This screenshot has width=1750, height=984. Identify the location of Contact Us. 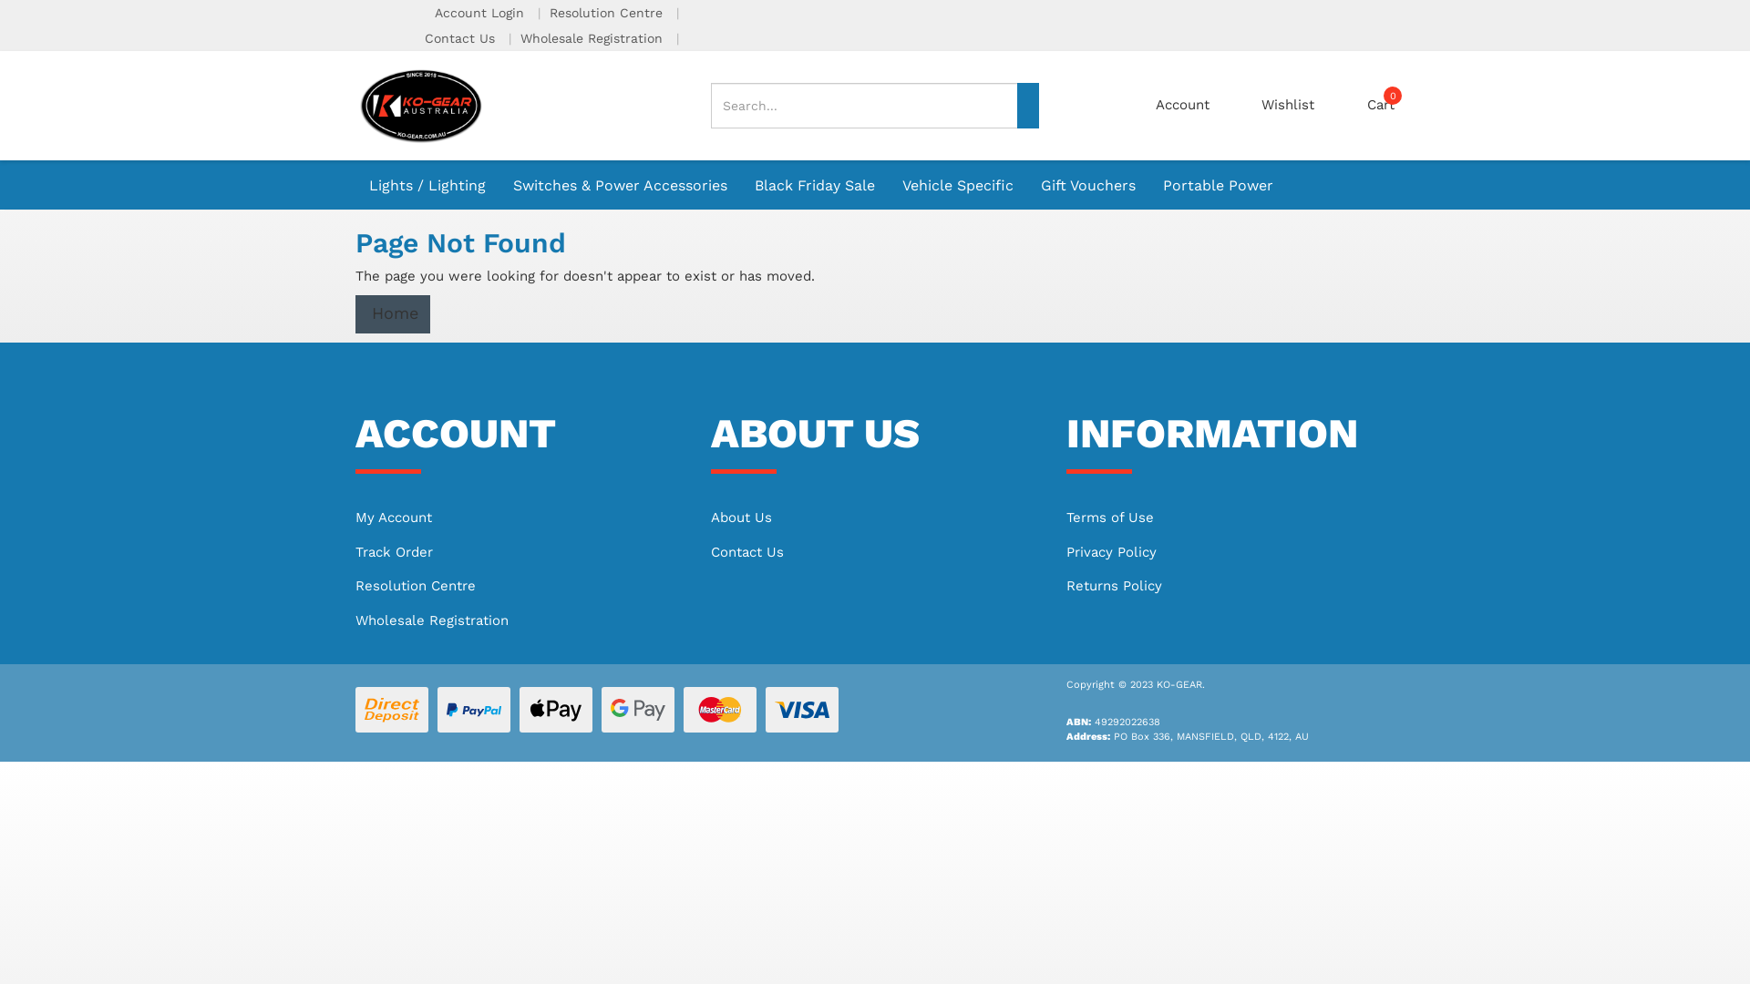
(462, 38).